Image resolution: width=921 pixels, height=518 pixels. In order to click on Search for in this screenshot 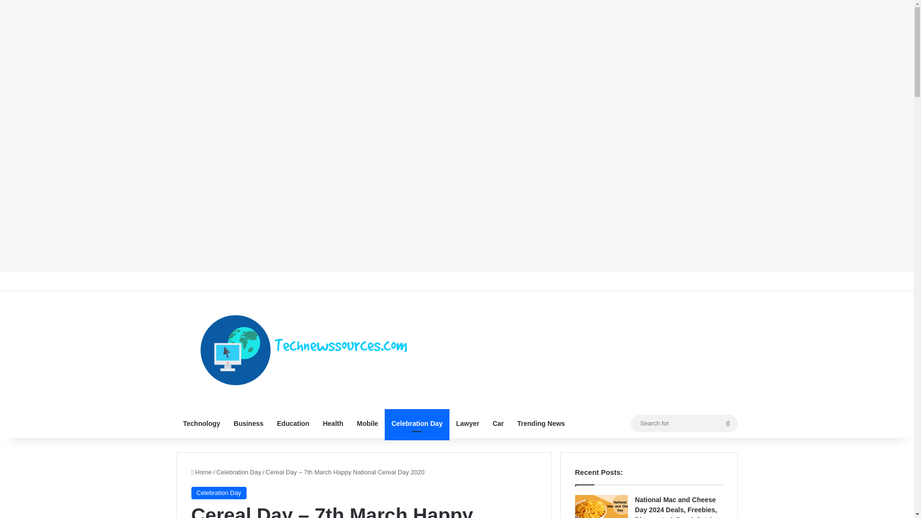, I will do `click(728, 423)`.